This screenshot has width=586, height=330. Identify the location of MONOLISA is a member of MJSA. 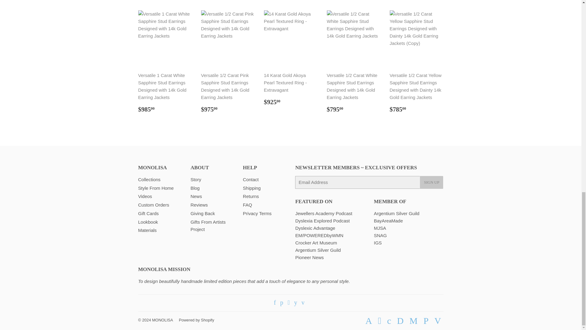
(380, 228).